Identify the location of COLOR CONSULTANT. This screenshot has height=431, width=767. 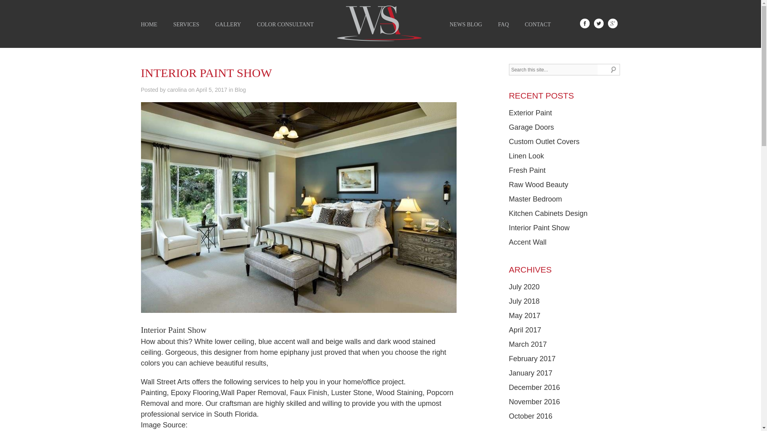
(285, 25).